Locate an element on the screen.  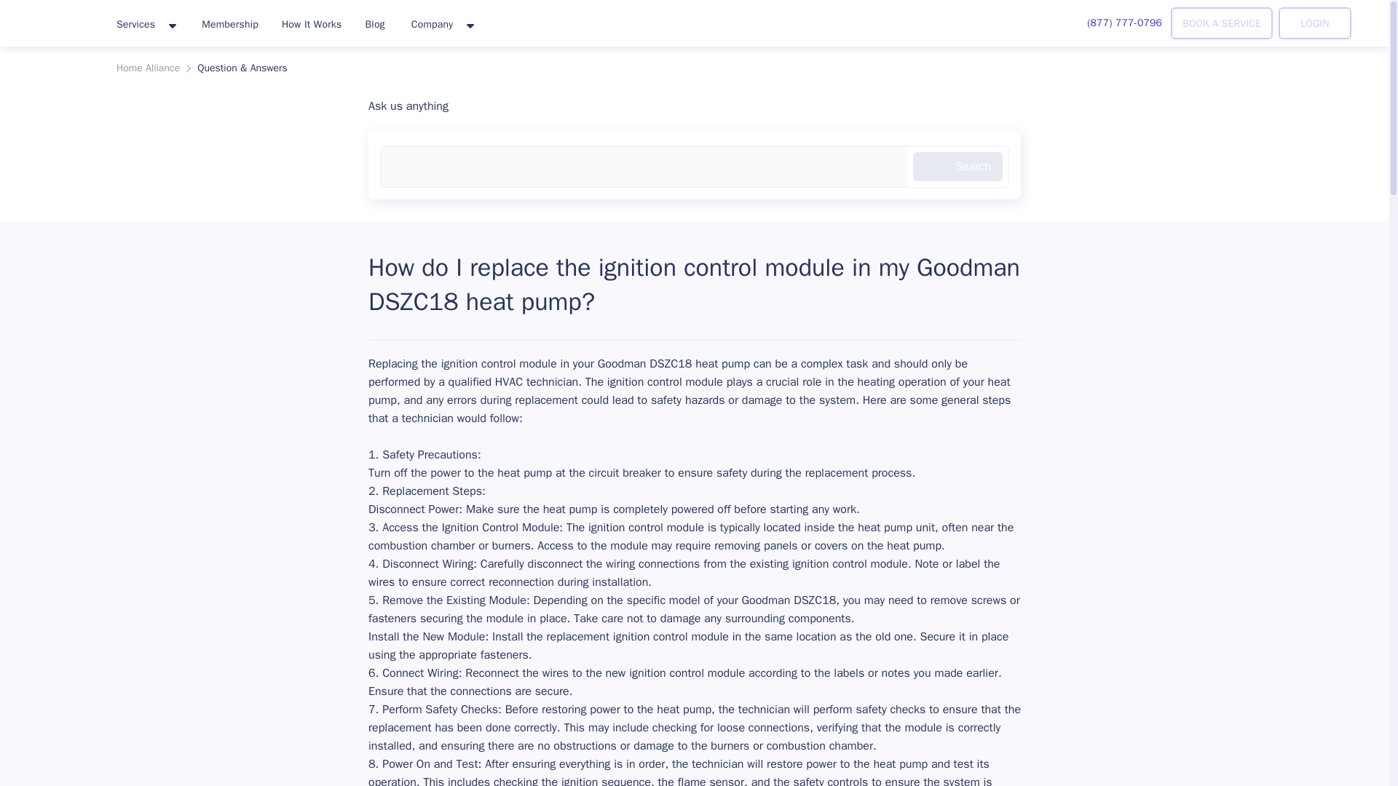
BOOK A SERVICE is located at coordinates (1222, 23).